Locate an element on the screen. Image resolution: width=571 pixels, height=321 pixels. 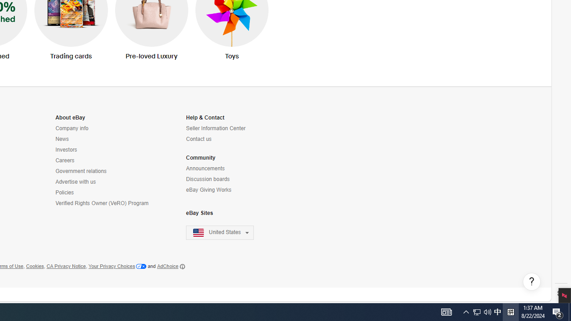
Careers is located at coordinates (65, 160).